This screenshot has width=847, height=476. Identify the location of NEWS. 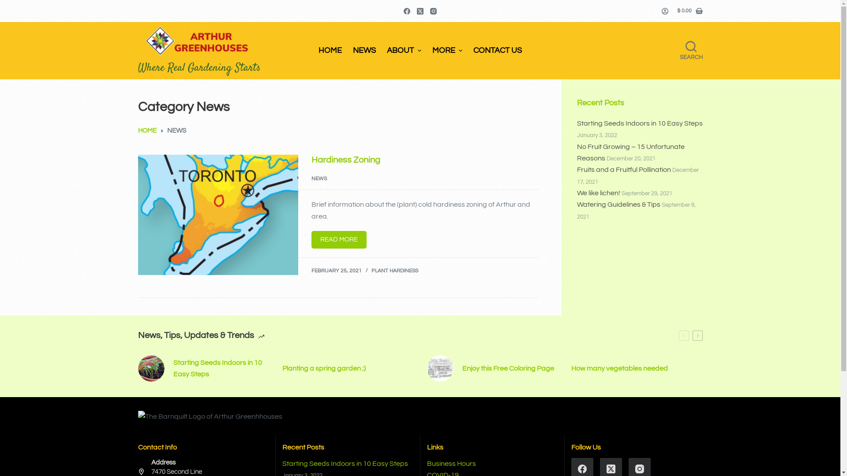
(364, 51).